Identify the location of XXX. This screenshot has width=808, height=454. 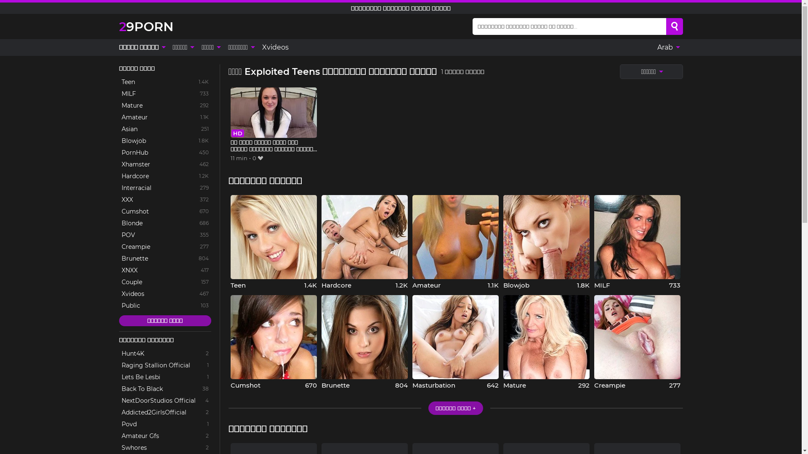
(165, 200).